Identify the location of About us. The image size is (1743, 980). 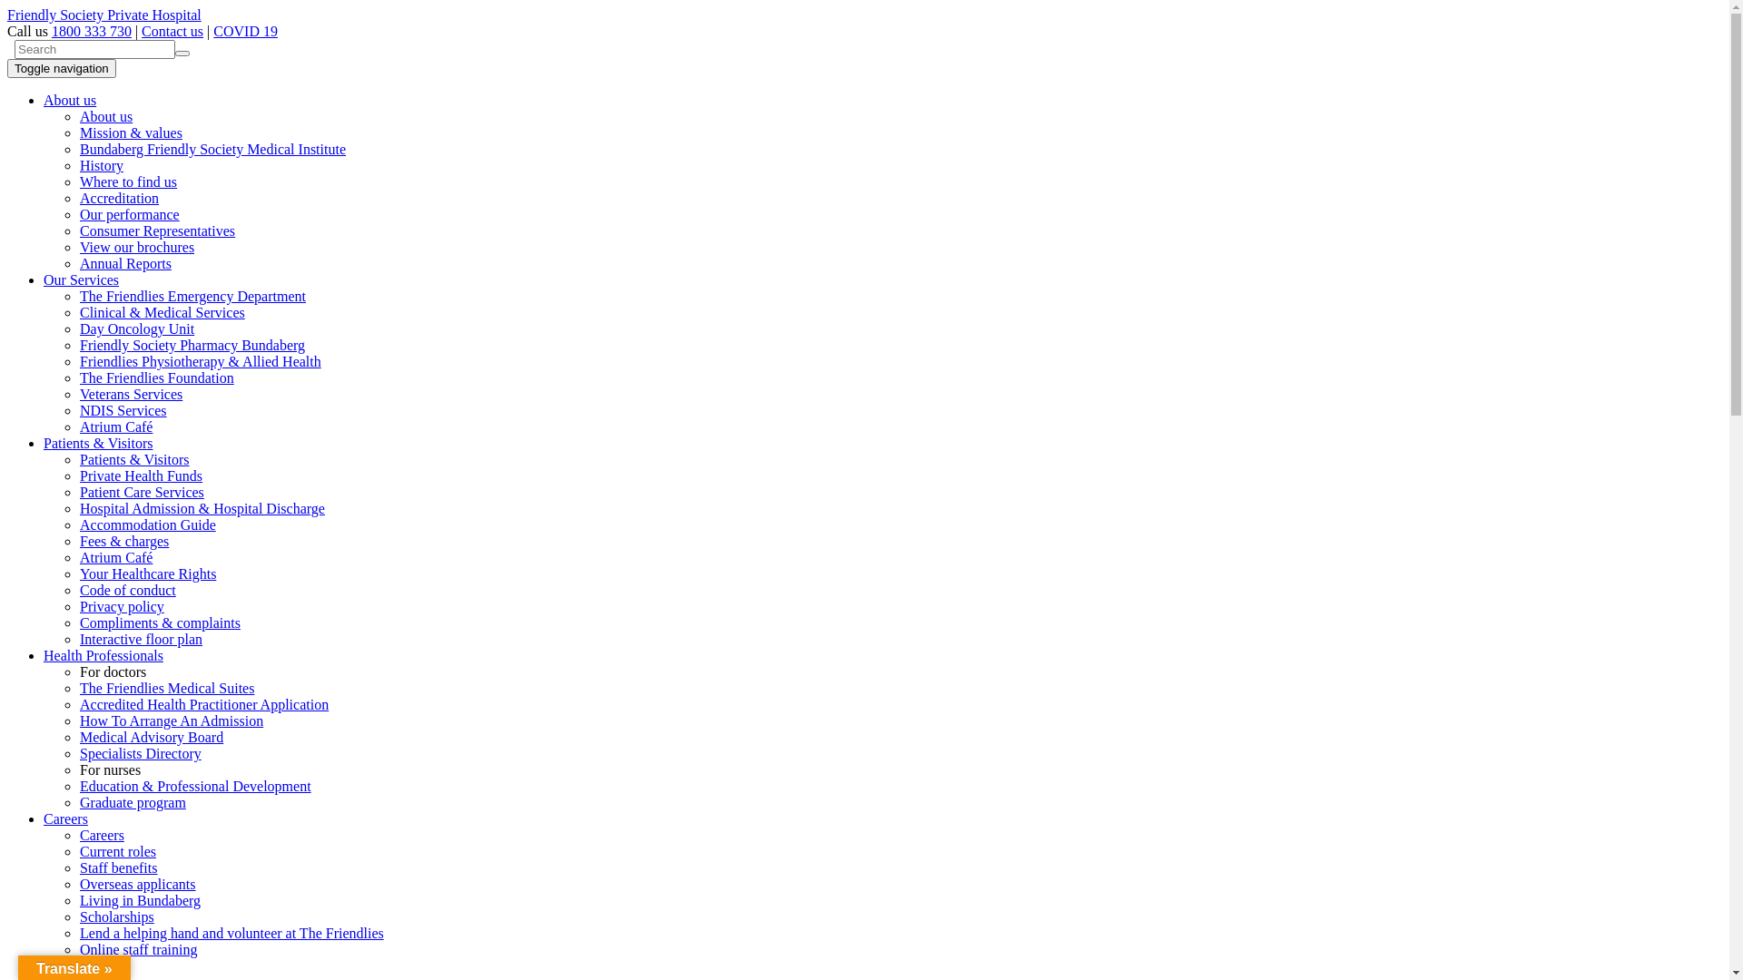
(106, 116).